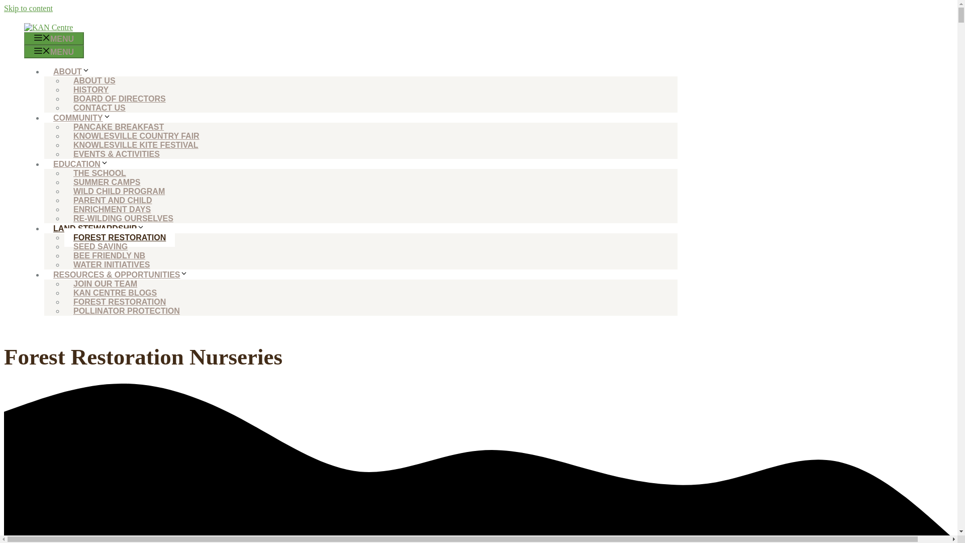 The width and height of the screenshot is (965, 543). I want to click on WILD CHILD PROGRAM, so click(119, 191).